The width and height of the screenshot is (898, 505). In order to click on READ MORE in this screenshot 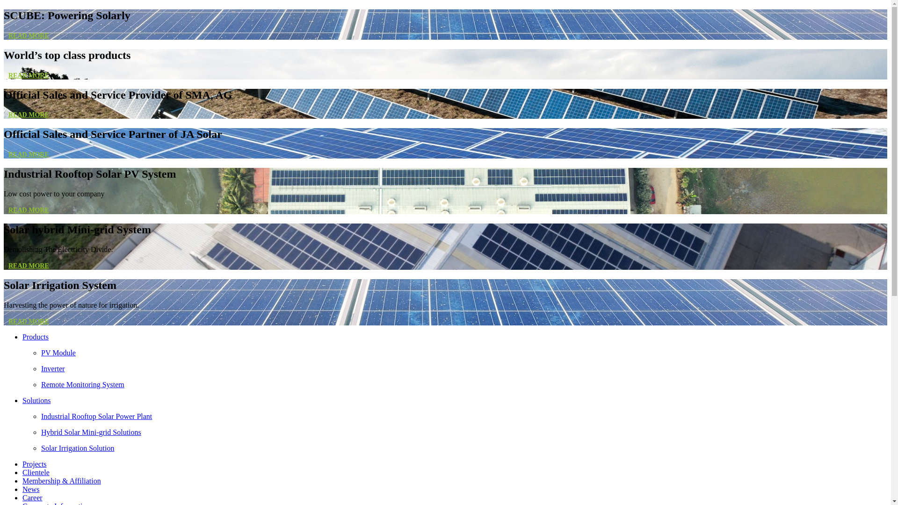, I will do `click(29, 154)`.